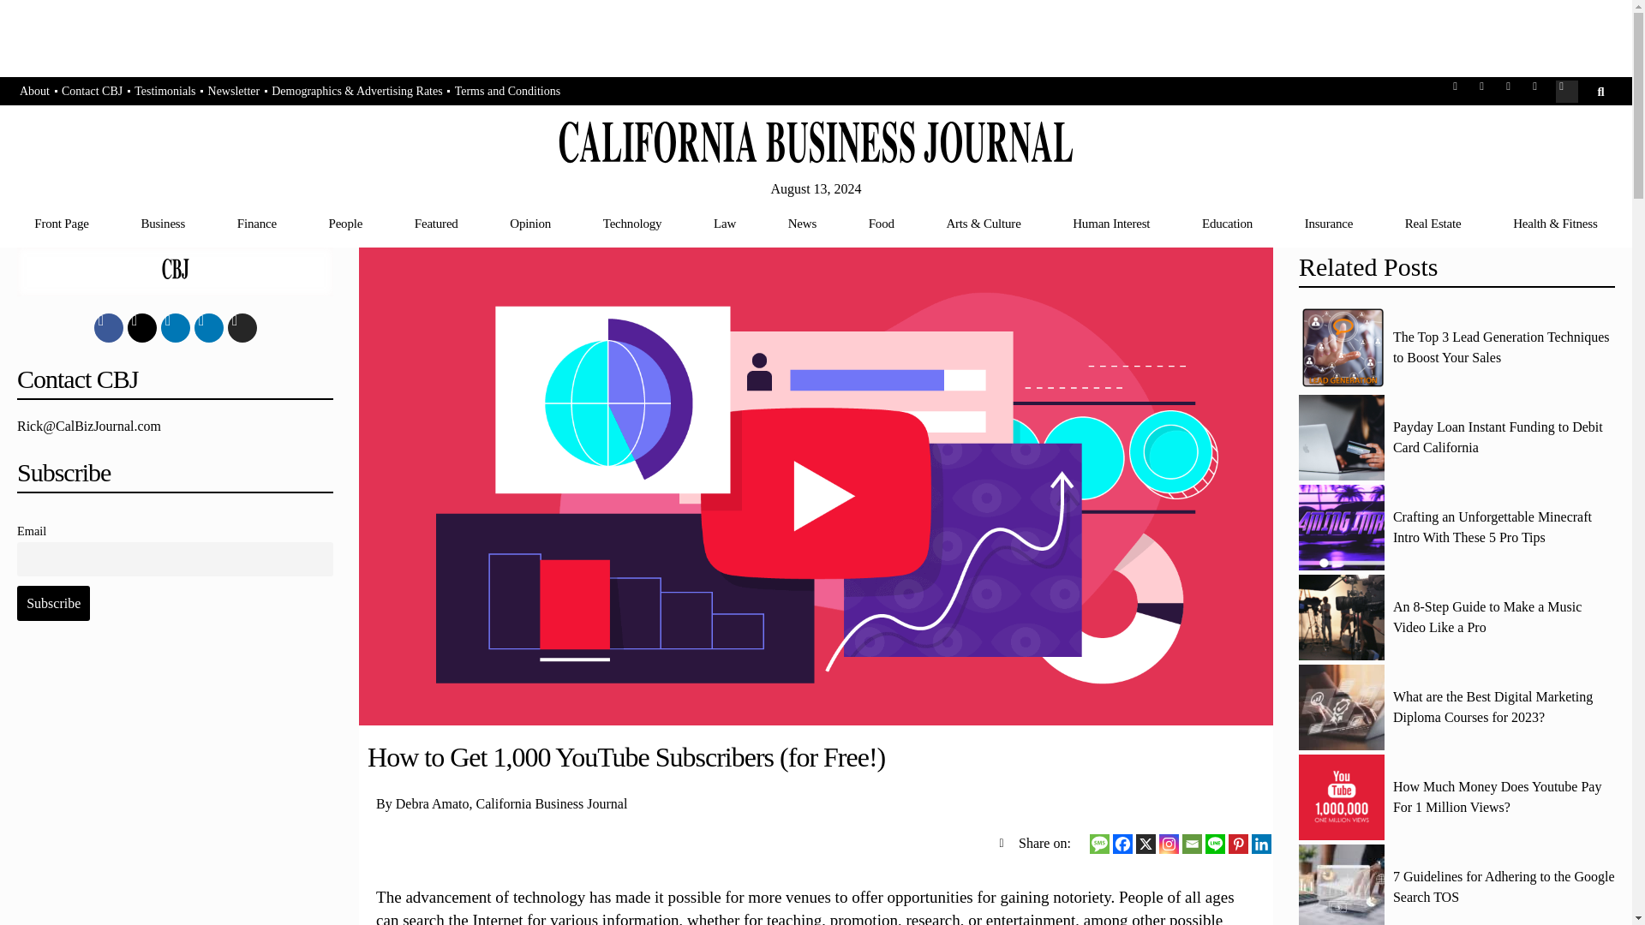 Image resolution: width=1645 pixels, height=925 pixels. I want to click on X, so click(1146, 844).